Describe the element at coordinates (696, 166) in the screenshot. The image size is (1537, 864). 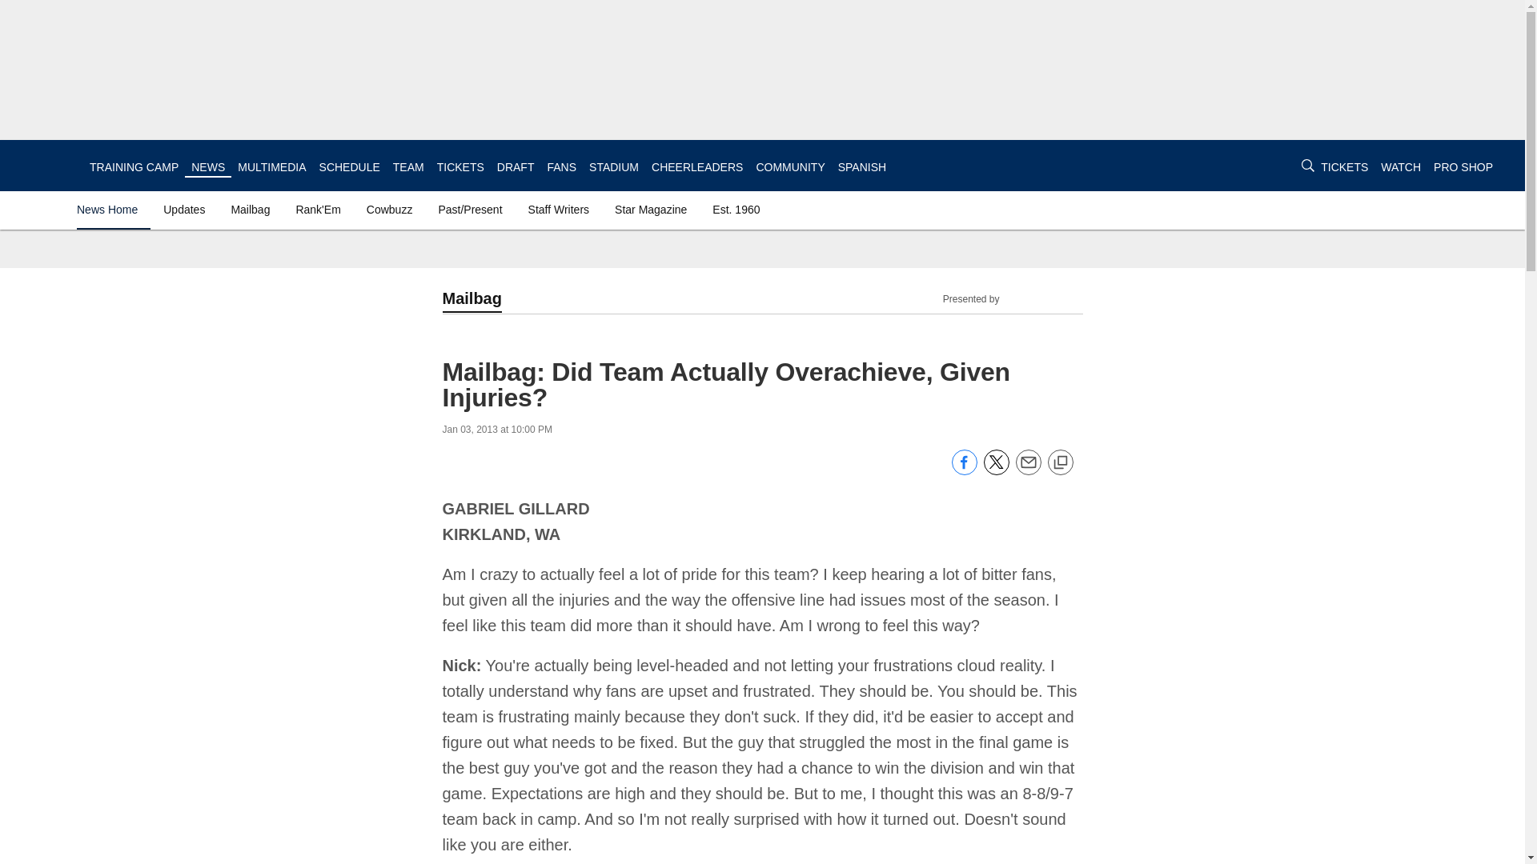
I see `CHEERLEADERS` at that location.